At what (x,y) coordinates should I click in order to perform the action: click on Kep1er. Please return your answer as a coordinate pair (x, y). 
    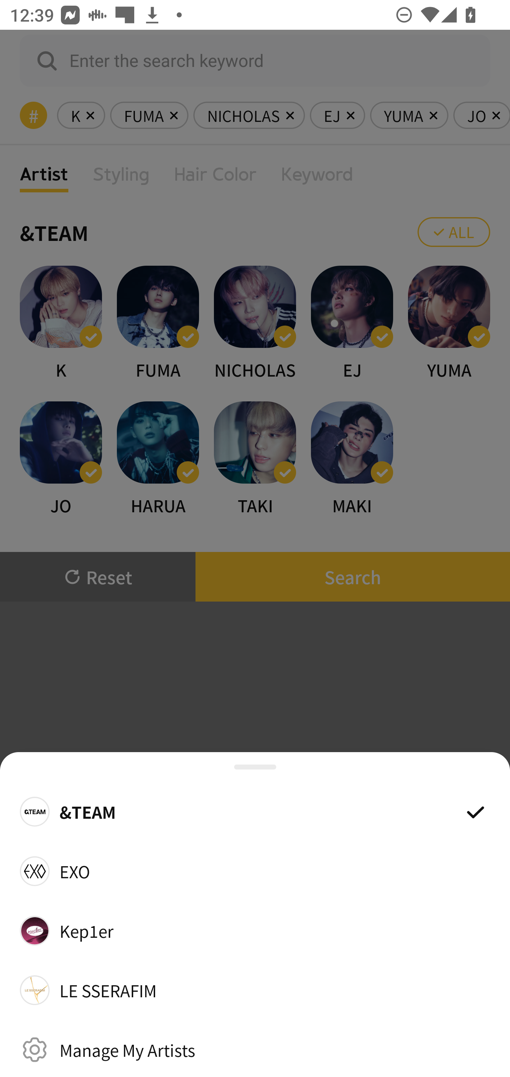
    Looking at the image, I should click on (255, 930).